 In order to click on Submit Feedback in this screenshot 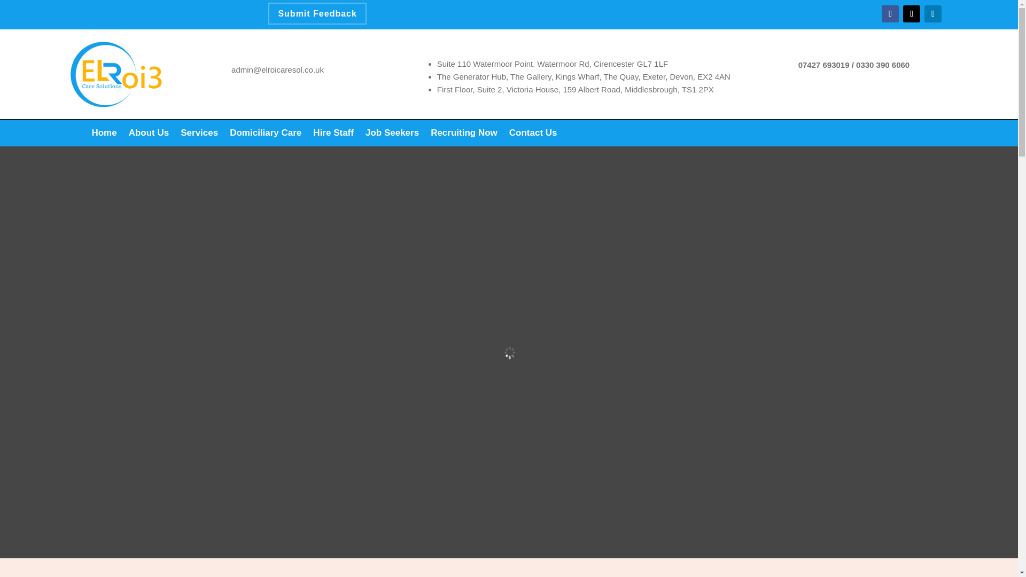, I will do `click(317, 14)`.